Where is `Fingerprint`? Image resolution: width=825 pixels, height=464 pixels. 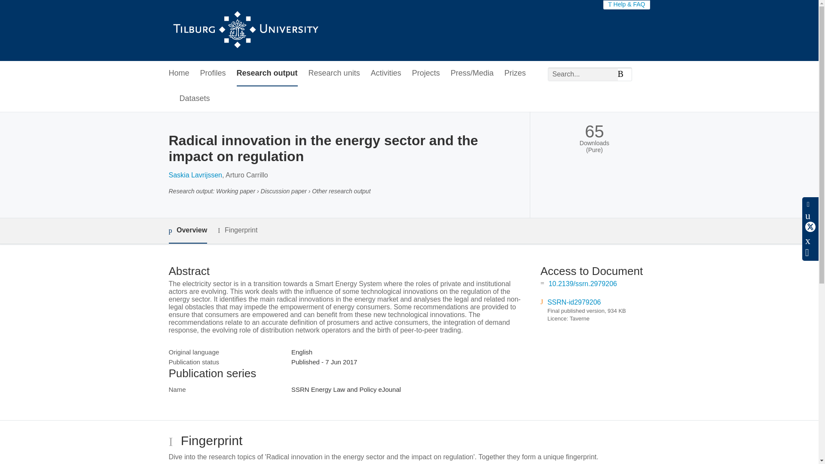 Fingerprint is located at coordinates (237, 230).